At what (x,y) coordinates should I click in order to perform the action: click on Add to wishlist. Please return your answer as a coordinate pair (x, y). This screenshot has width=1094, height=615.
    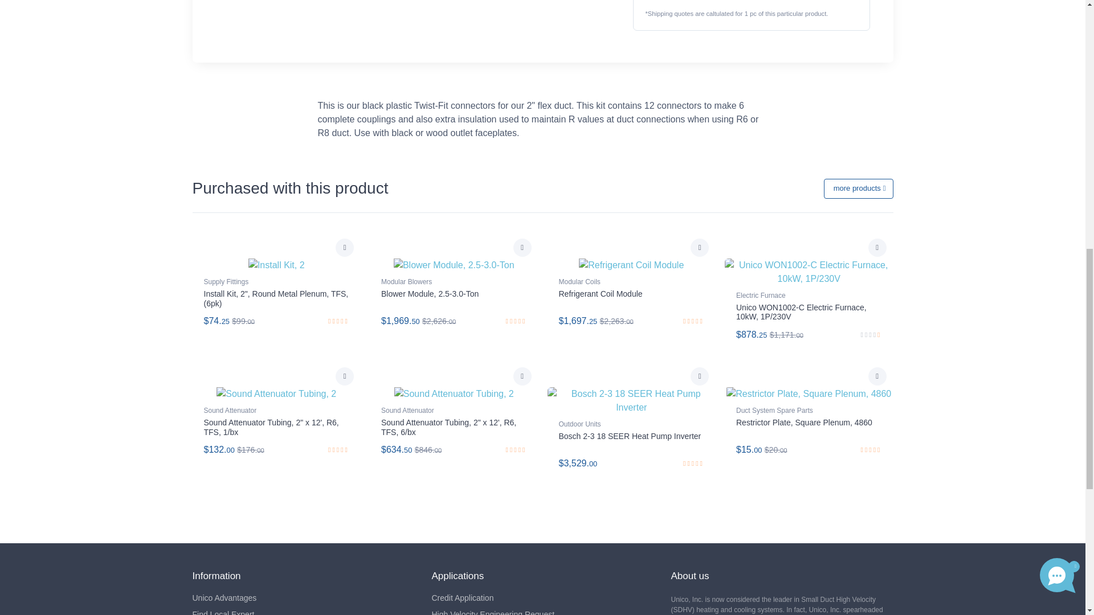
    Looking at the image, I should click on (344, 376).